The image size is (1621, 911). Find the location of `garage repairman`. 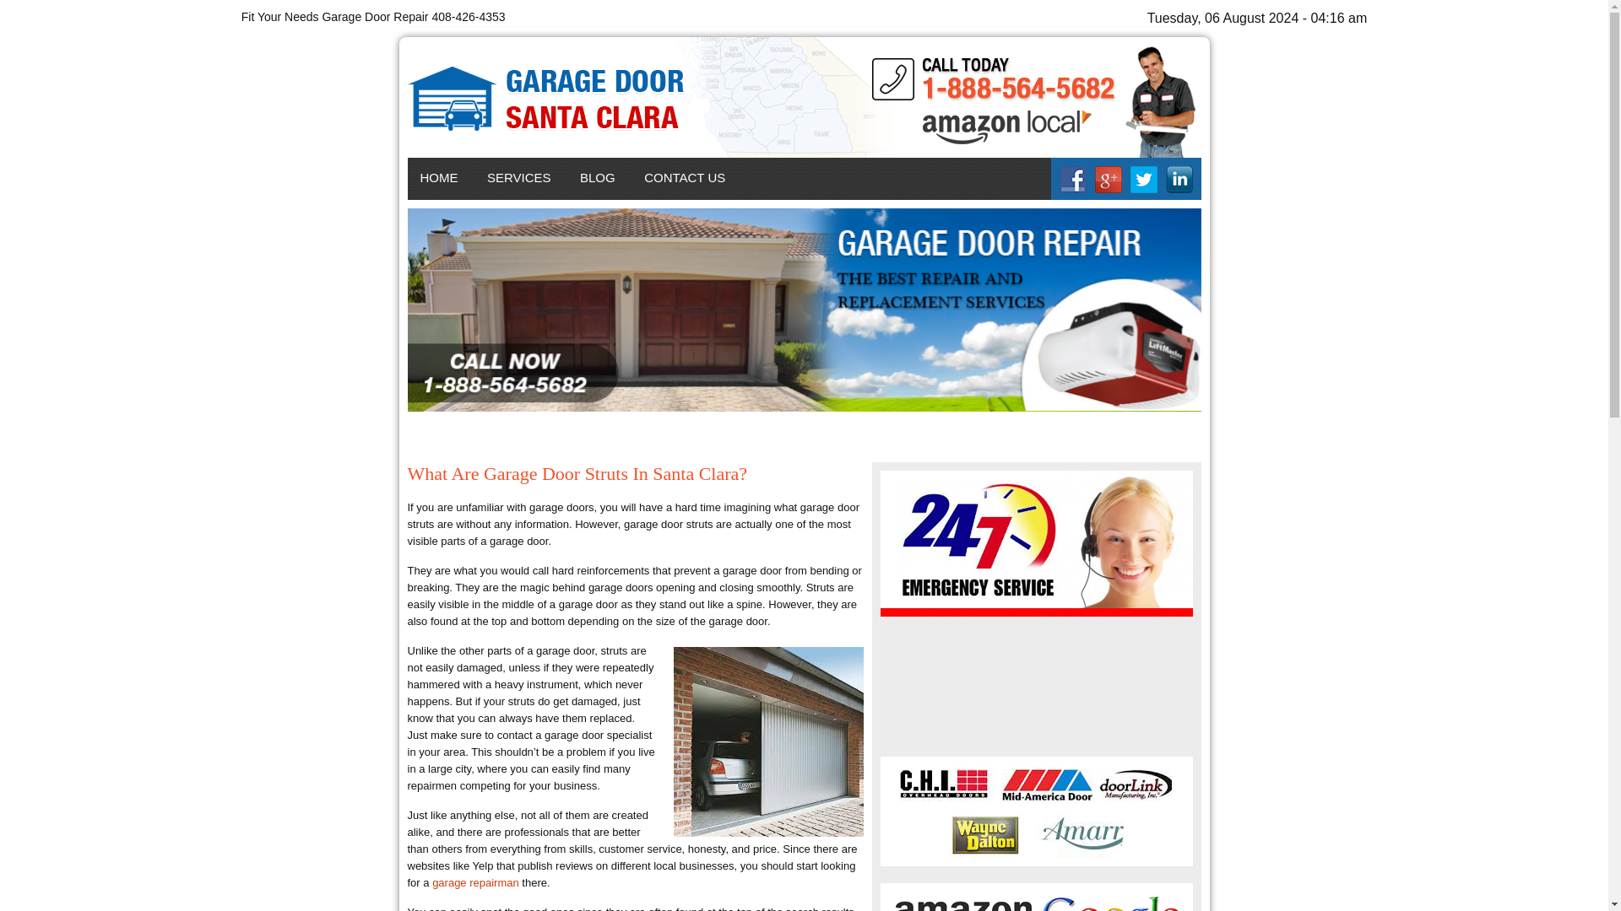

garage repairman is located at coordinates (475, 882).